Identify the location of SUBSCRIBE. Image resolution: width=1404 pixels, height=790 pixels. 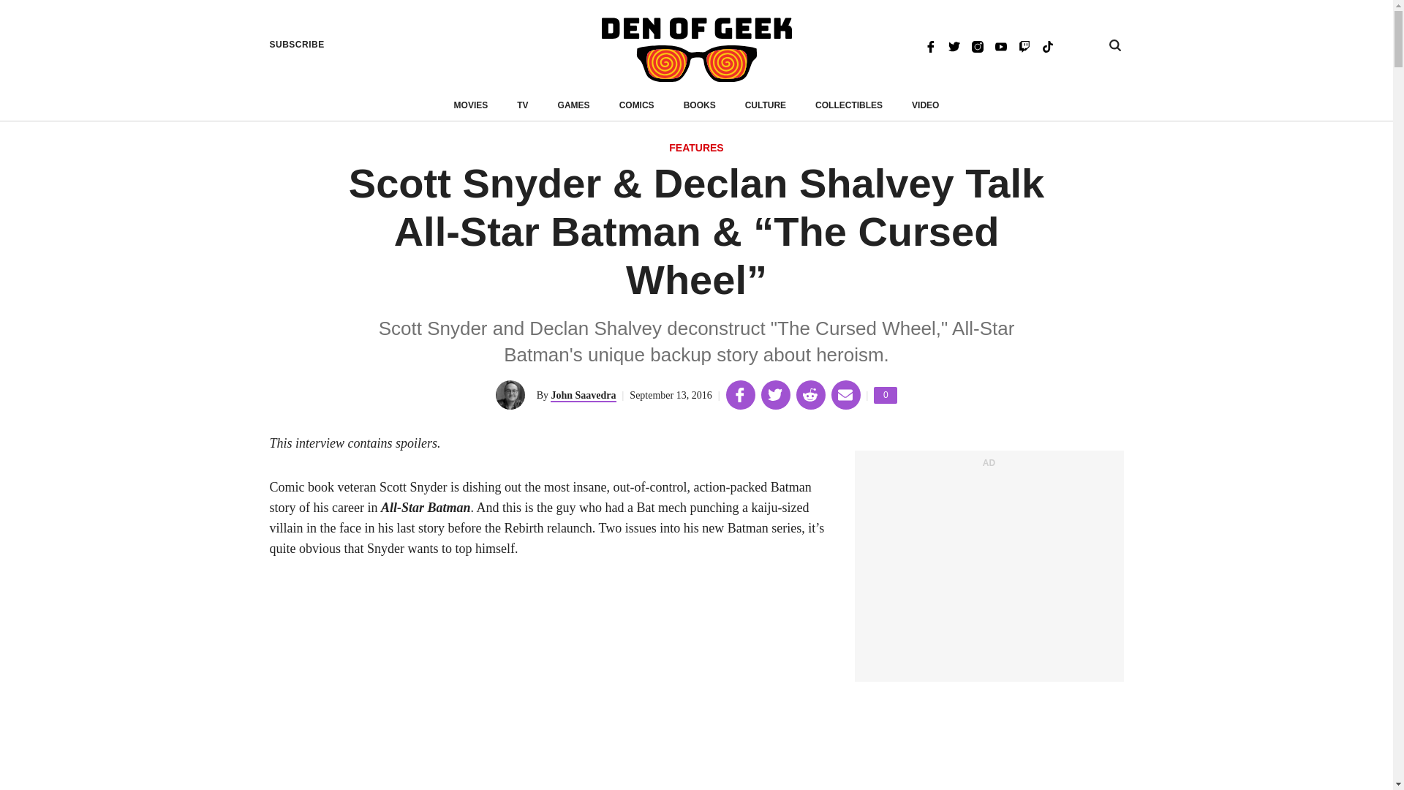
(297, 45).